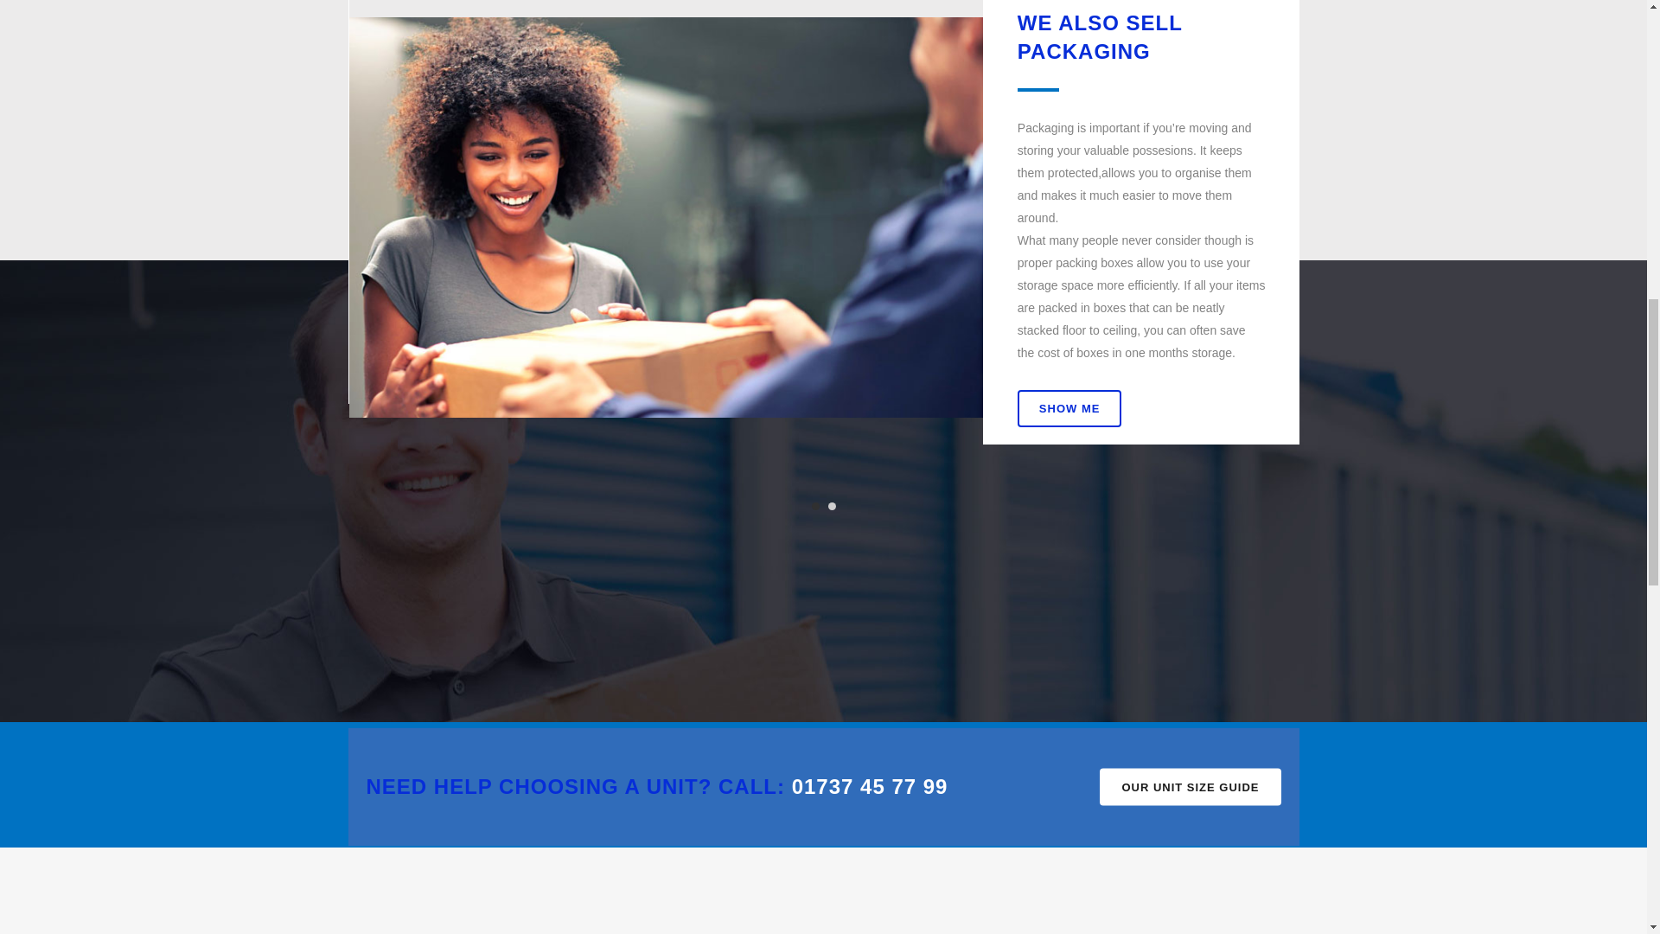  I want to click on OUR UNIT SIZE GUIDE, so click(1190, 787).